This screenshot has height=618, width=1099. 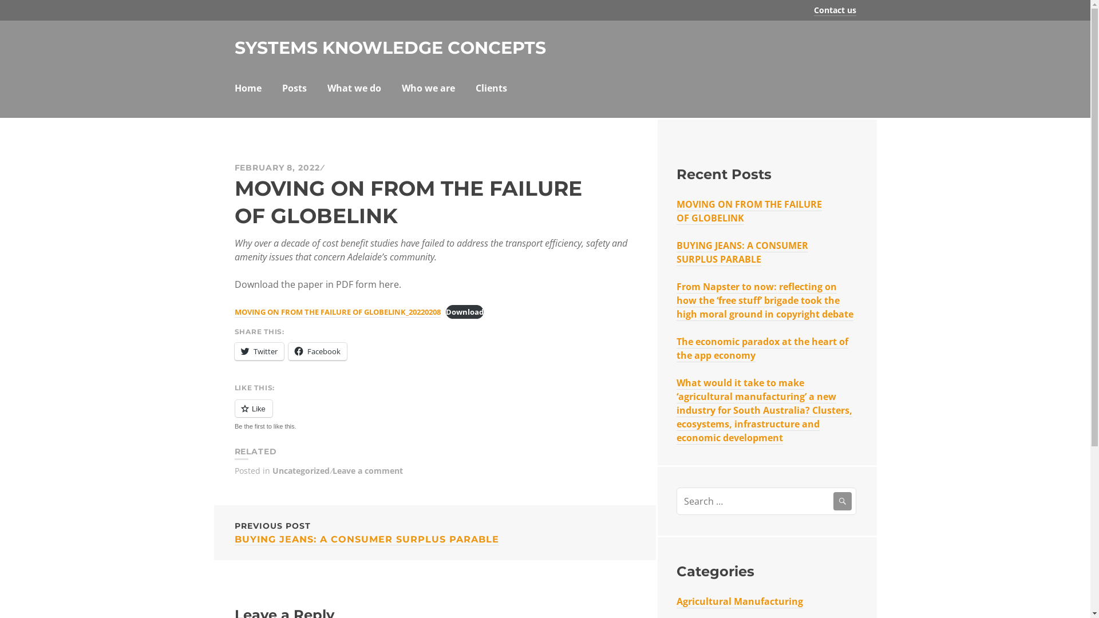 What do you see at coordinates (749, 212) in the screenshot?
I see `MOVING ON FROM THE FAILURE OF GLOBELINK` at bounding box center [749, 212].